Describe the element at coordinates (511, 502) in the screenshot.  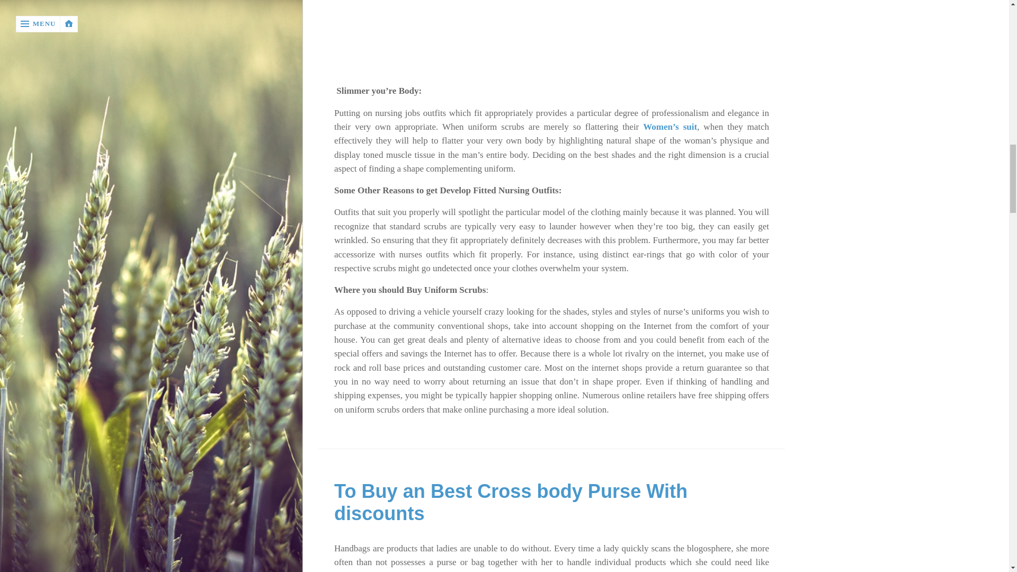
I see `To Buy an Best Cross body Purse With discounts` at that location.